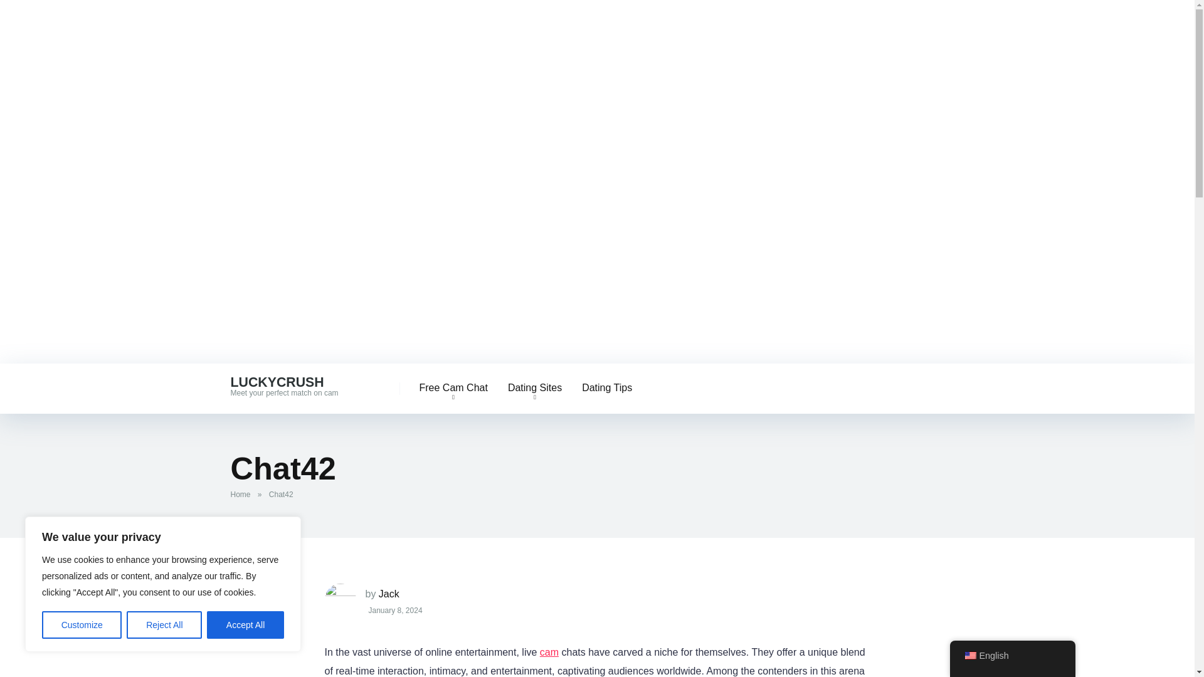  What do you see at coordinates (277, 378) in the screenshot?
I see `LUCKYCRUSH` at bounding box center [277, 378].